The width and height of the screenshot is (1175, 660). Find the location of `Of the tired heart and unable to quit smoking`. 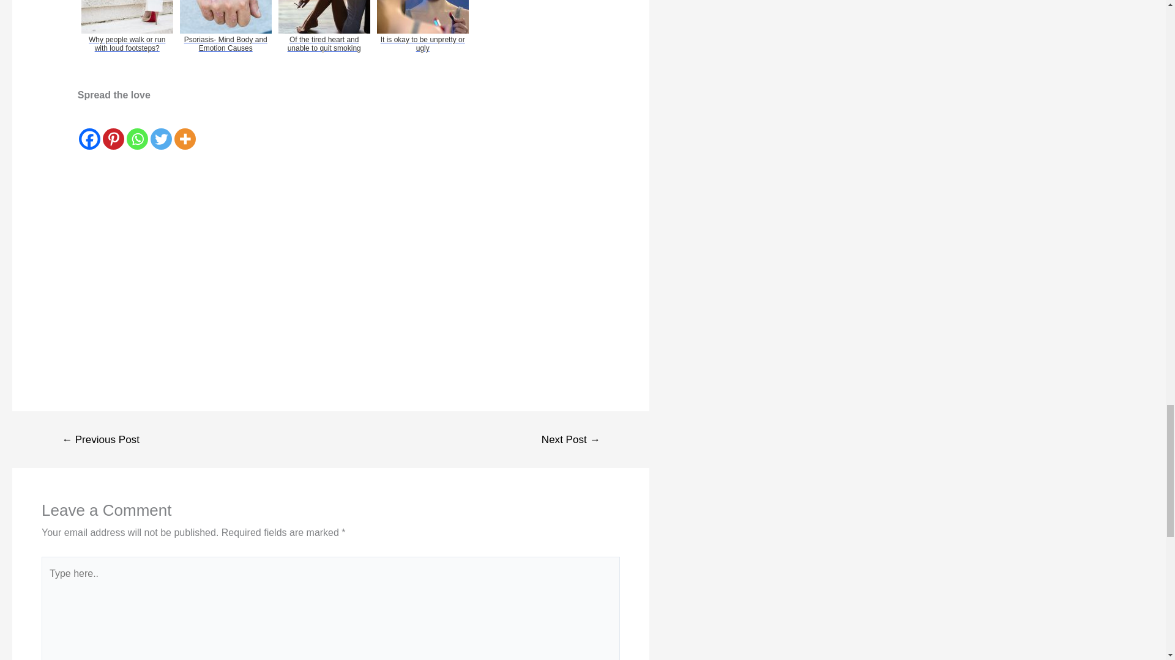

Of the tired heart and unable to quit smoking is located at coordinates (324, 42).